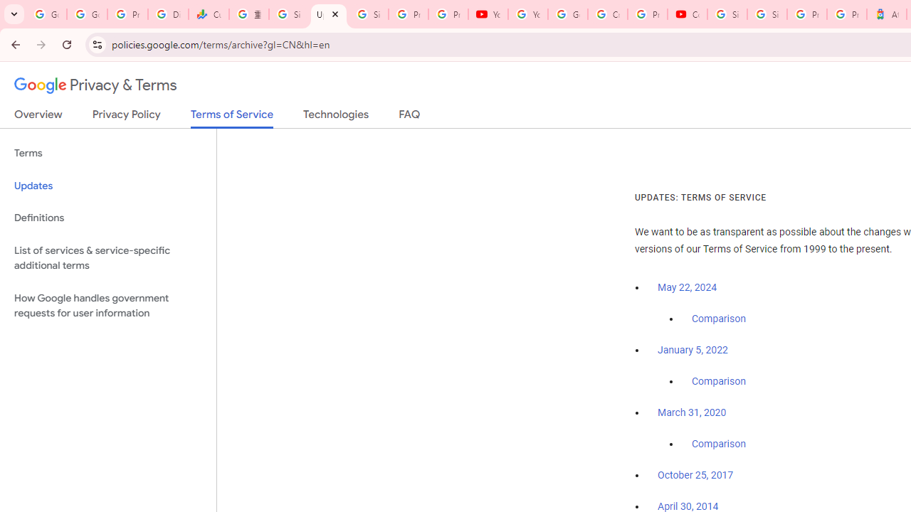 Image resolution: width=911 pixels, height=512 pixels. What do you see at coordinates (95, 85) in the screenshot?
I see `Privacy & Terms` at bounding box center [95, 85].